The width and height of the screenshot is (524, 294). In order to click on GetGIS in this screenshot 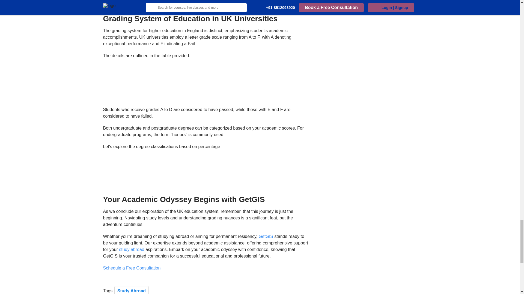, I will do `click(266, 236)`.